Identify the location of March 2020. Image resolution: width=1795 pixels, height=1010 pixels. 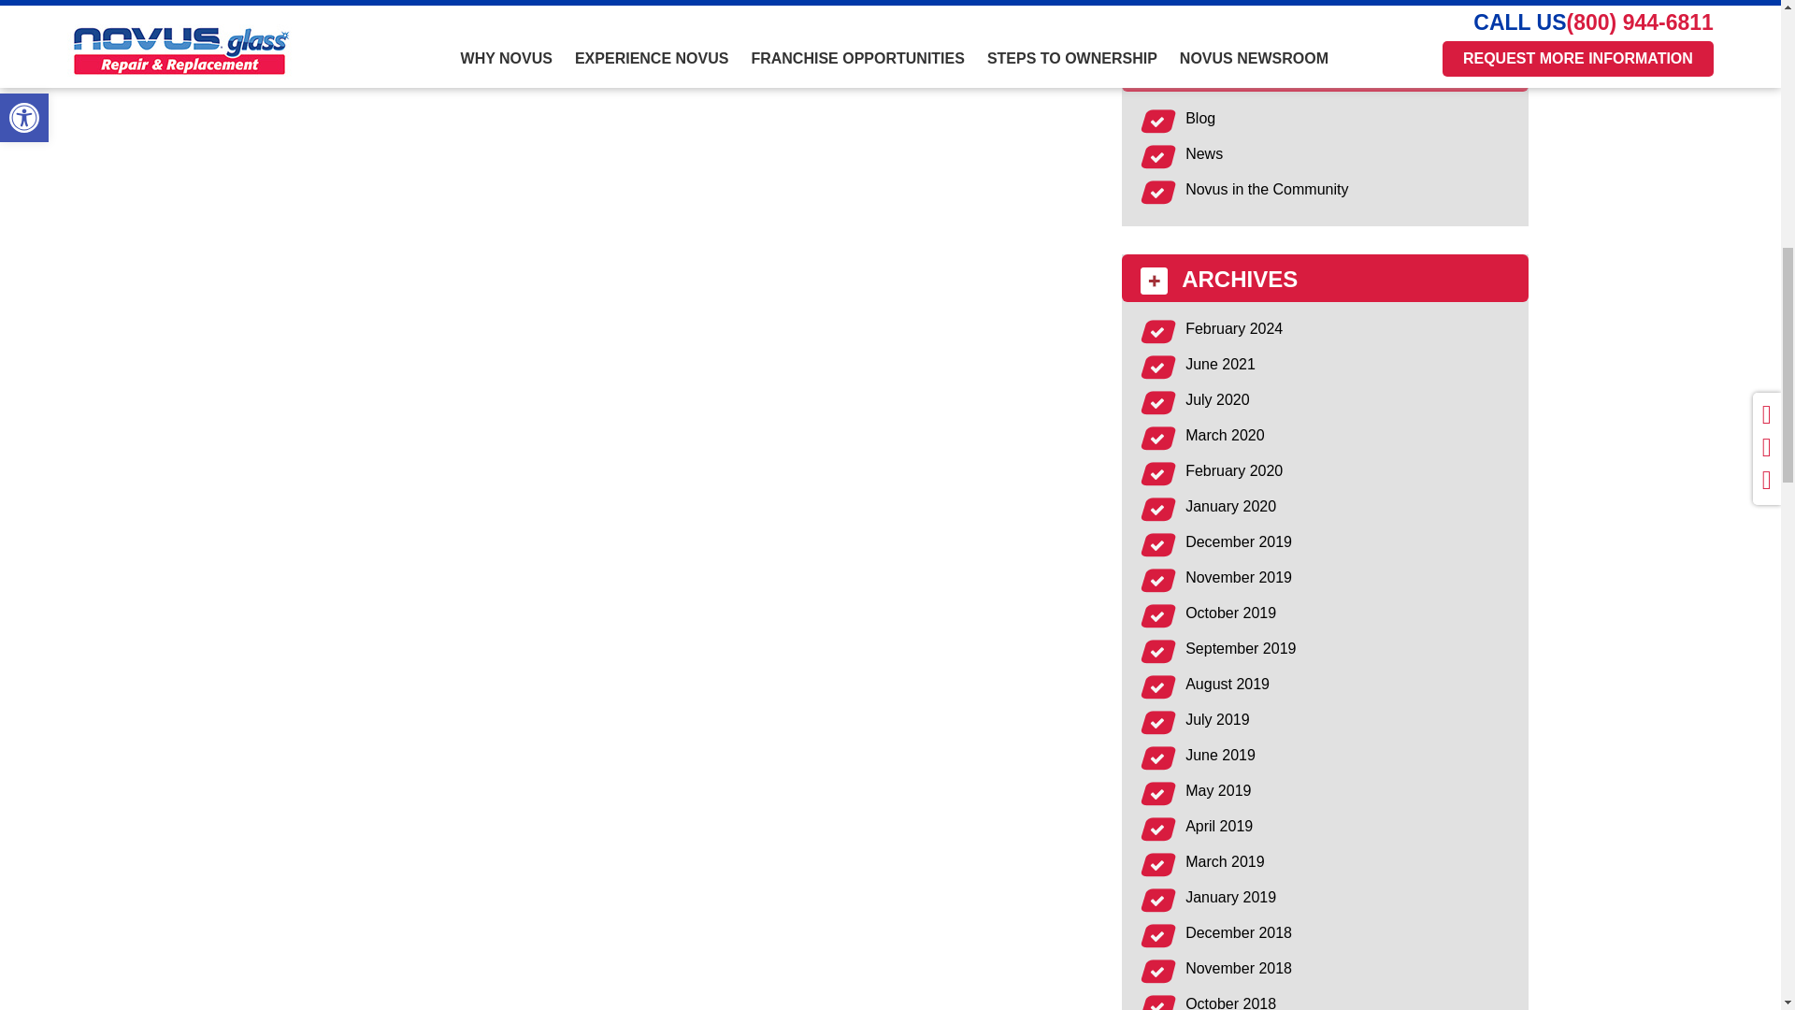
(1225, 435).